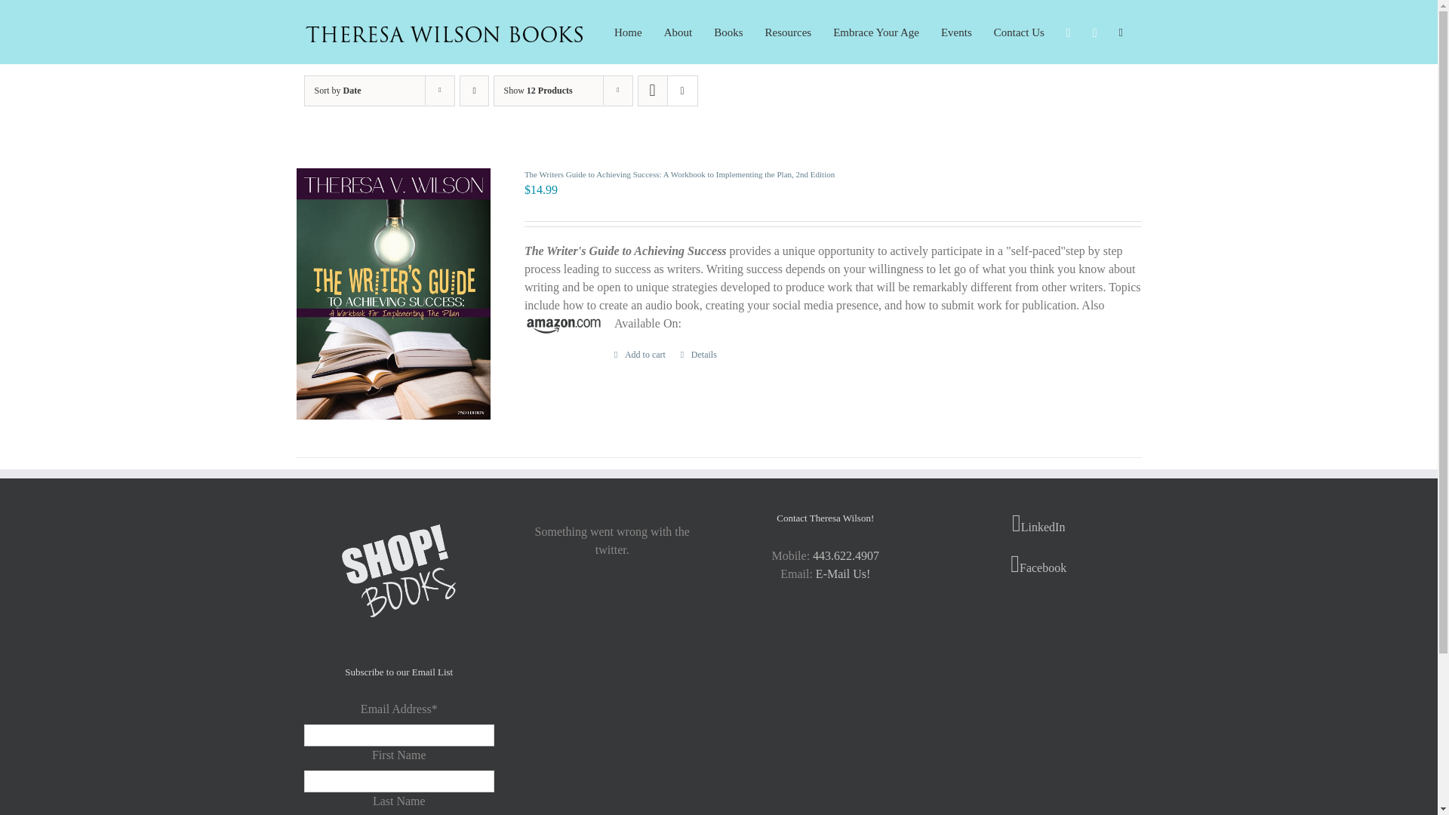 The image size is (1449, 815). Describe the element at coordinates (678, 32) in the screenshot. I see `About` at that location.